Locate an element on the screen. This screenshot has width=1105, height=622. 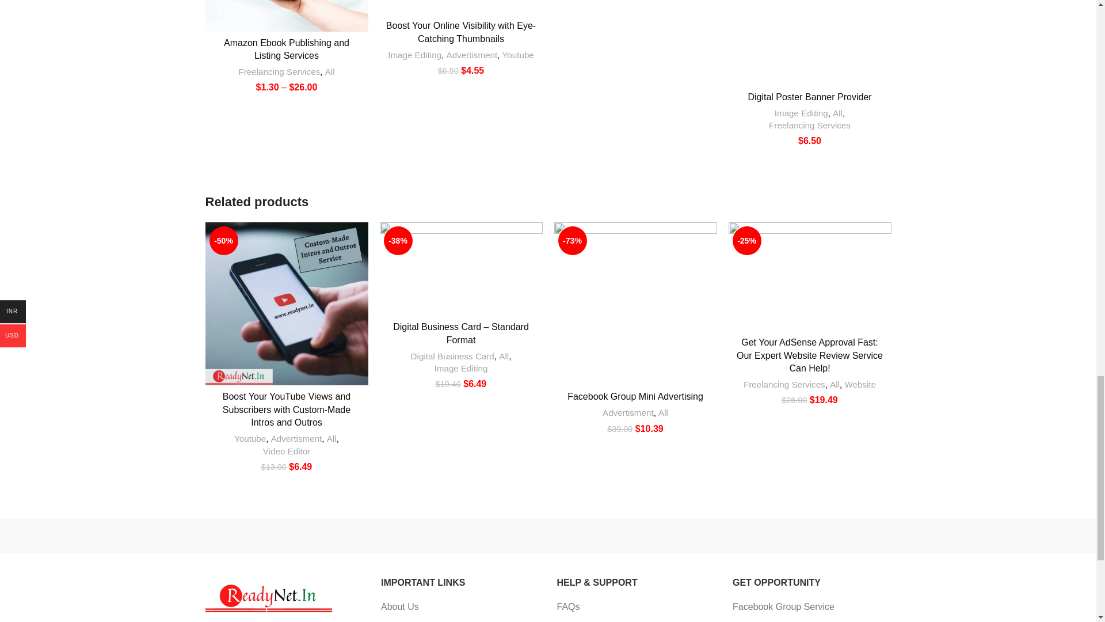
Just command is located at coordinates (253, 536).